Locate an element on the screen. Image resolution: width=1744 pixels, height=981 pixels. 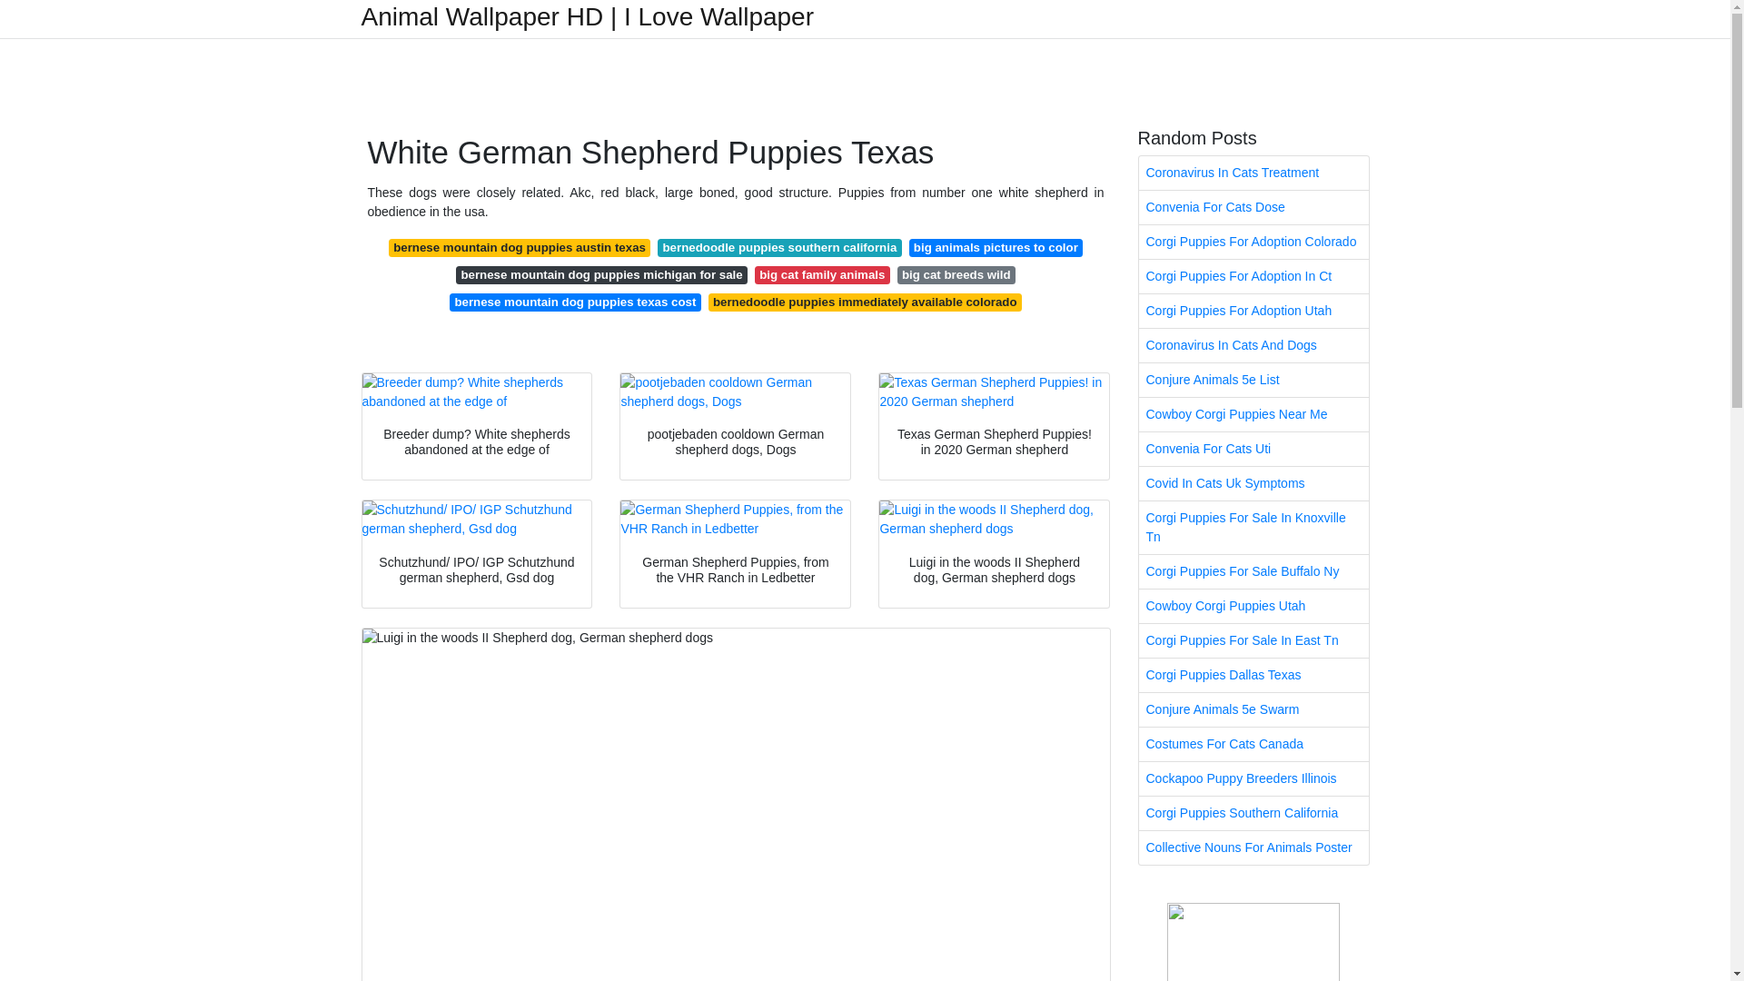
bernese mountain dog puppies austin texas is located at coordinates (520, 247).